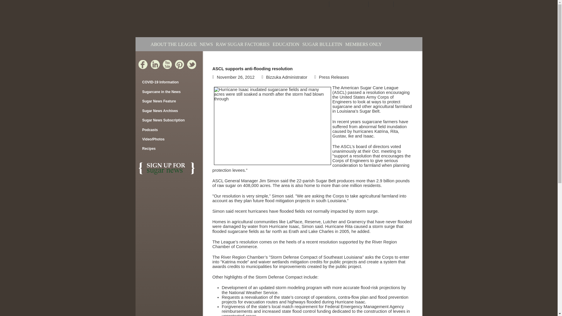  I want to click on Sugar News Subscription, so click(169, 121).